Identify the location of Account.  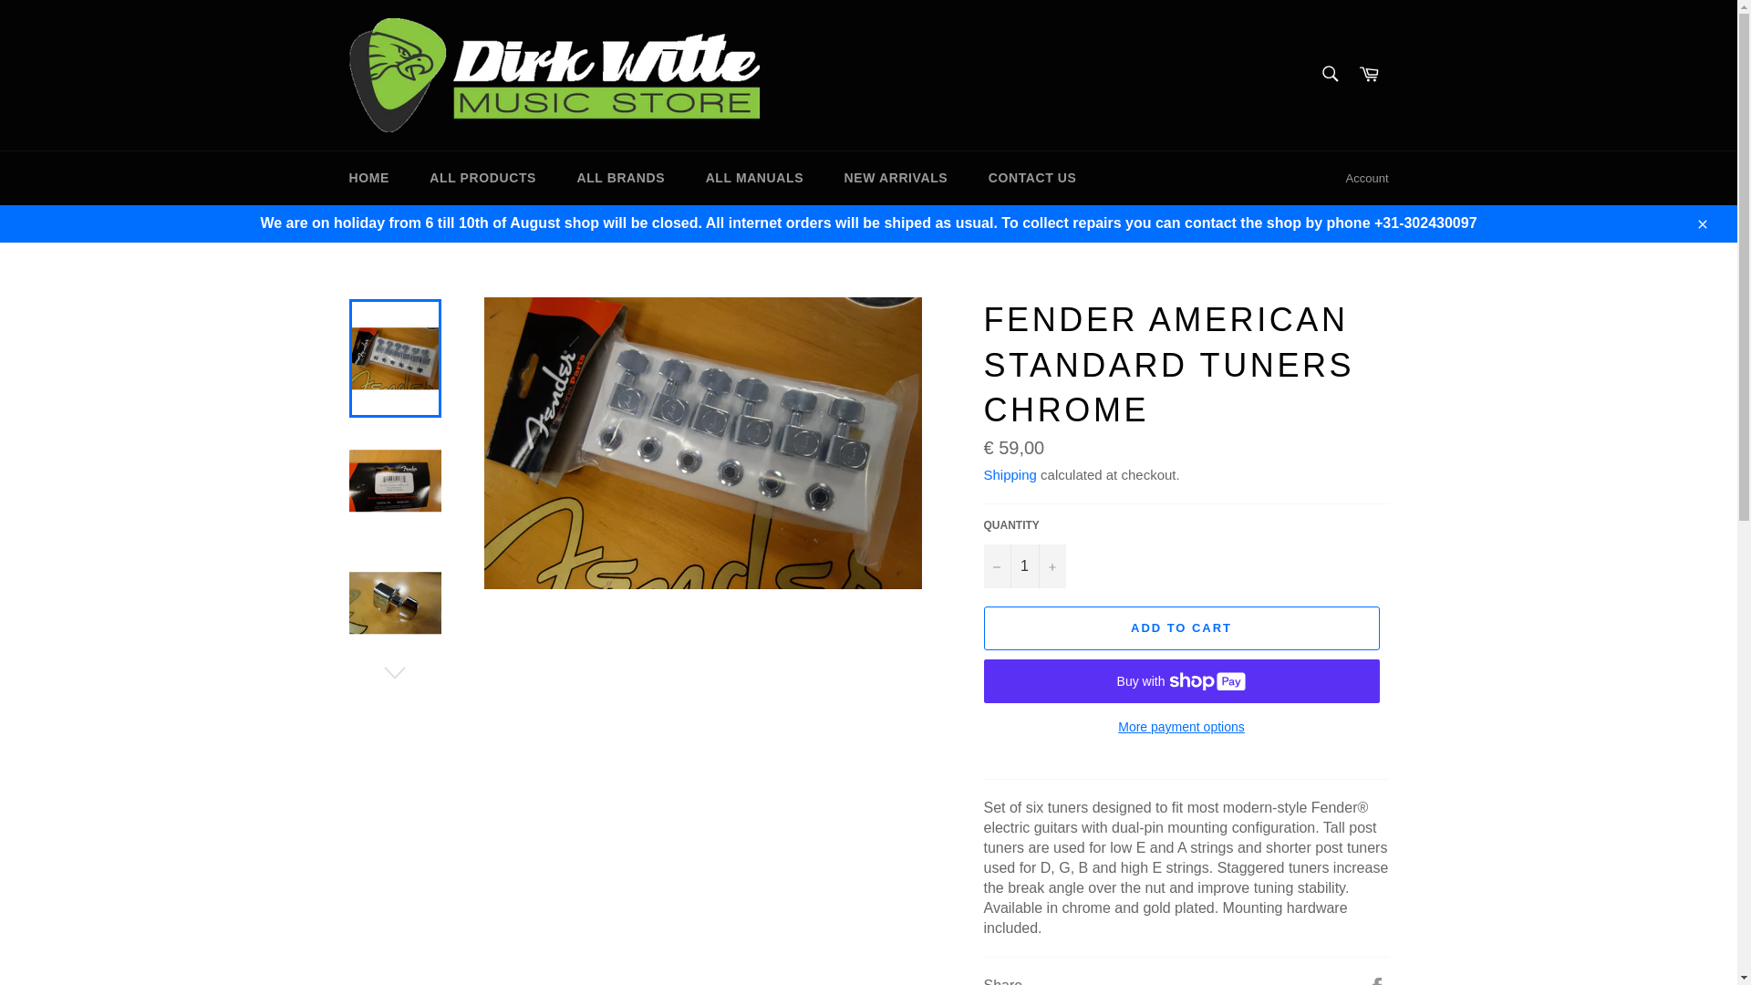
(1367, 179).